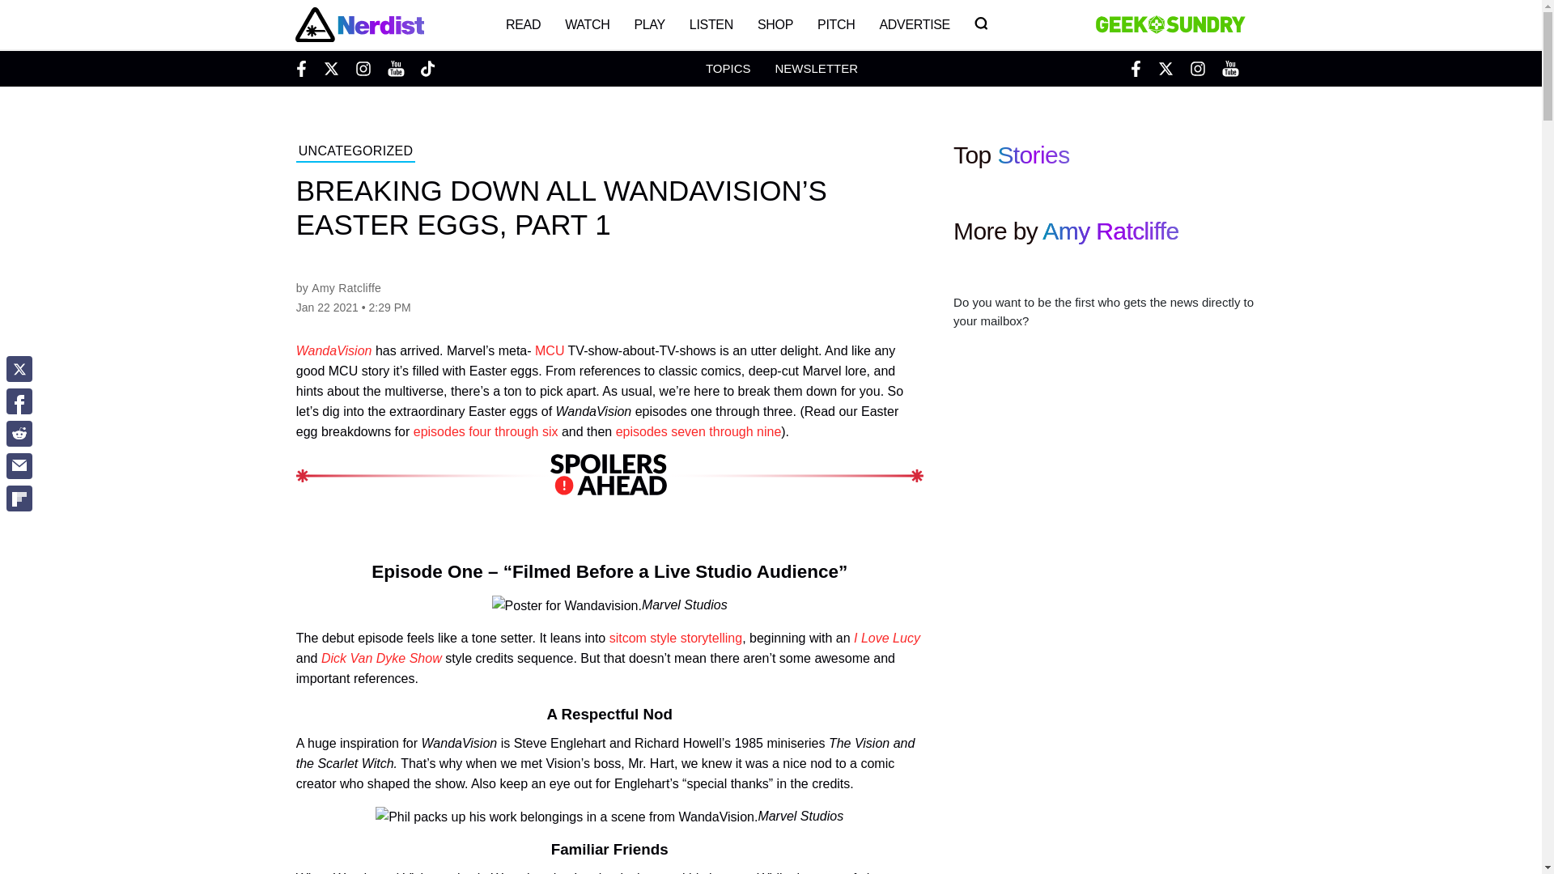 Image resolution: width=1554 pixels, height=874 pixels. What do you see at coordinates (523, 24) in the screenshot?
I see `READ` at bounding box center [523, 24].